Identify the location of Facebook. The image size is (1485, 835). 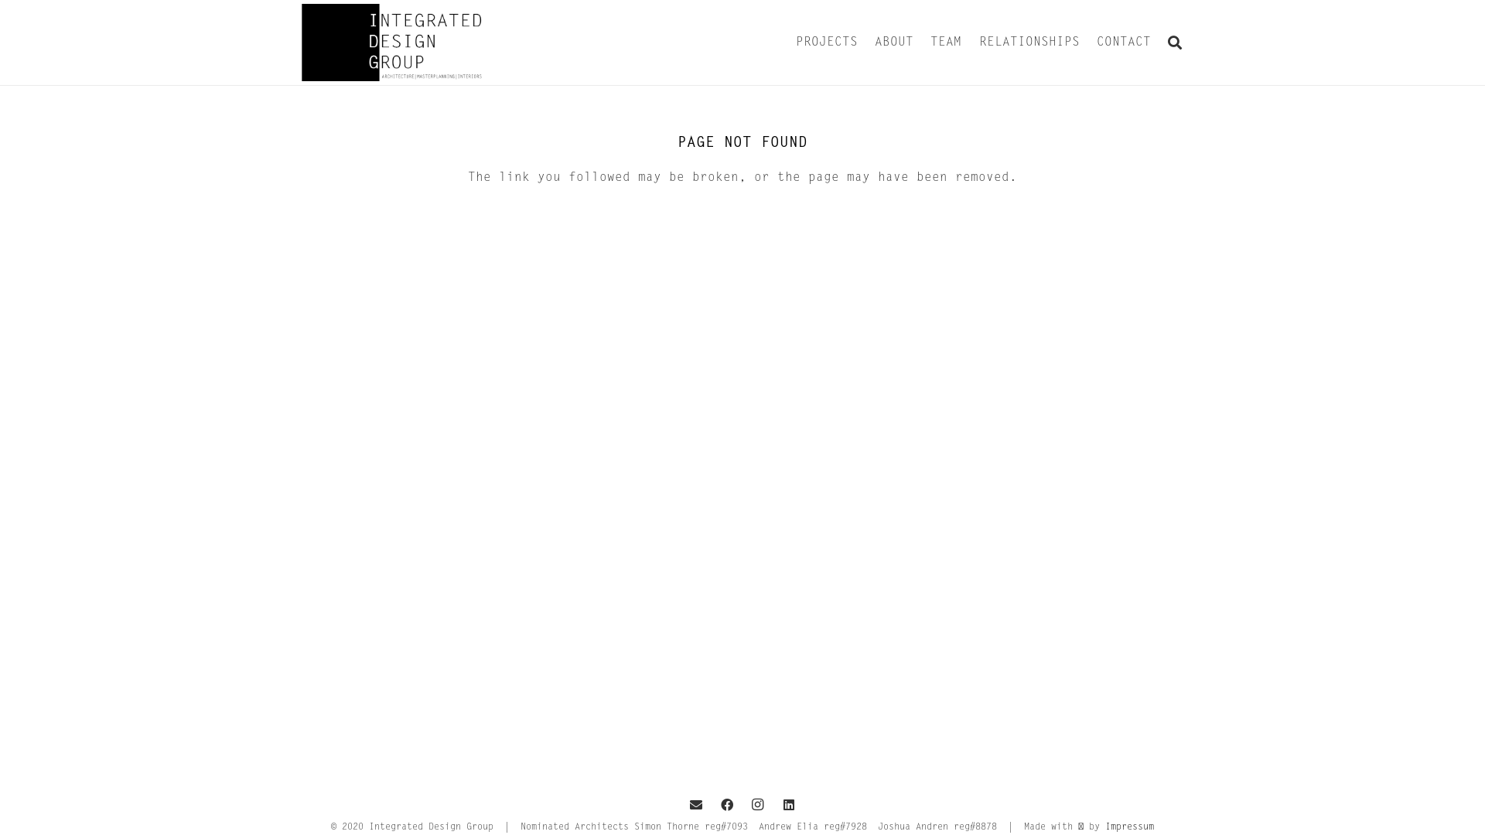
(727, 805).